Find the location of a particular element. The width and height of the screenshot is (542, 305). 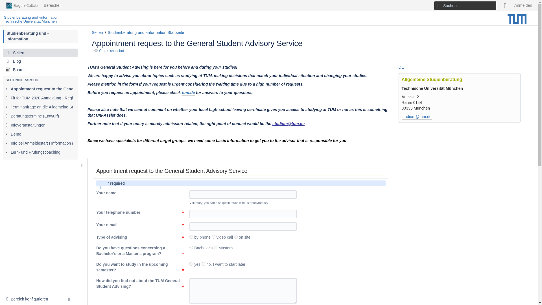

Hilfe is located at coordinates (505, 6).